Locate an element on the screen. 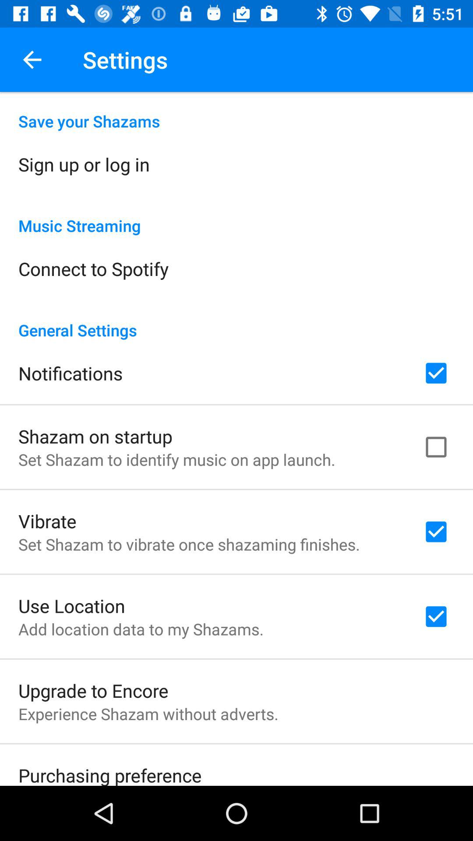 This screenshot has height=841, width=473. open music streaming is located at coordinates (236, 216).